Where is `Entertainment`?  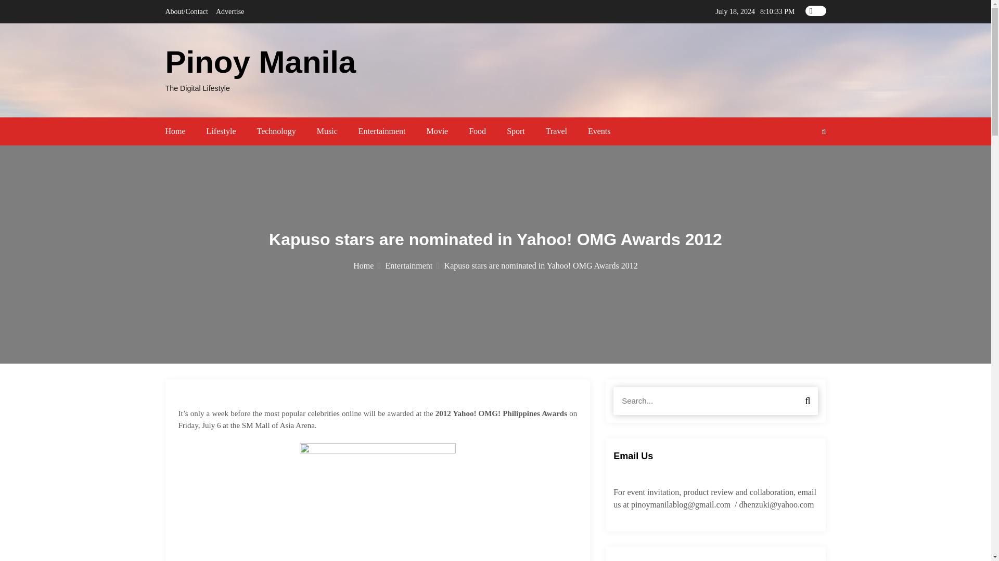
Entertainment is located at coordinates (382, 131).